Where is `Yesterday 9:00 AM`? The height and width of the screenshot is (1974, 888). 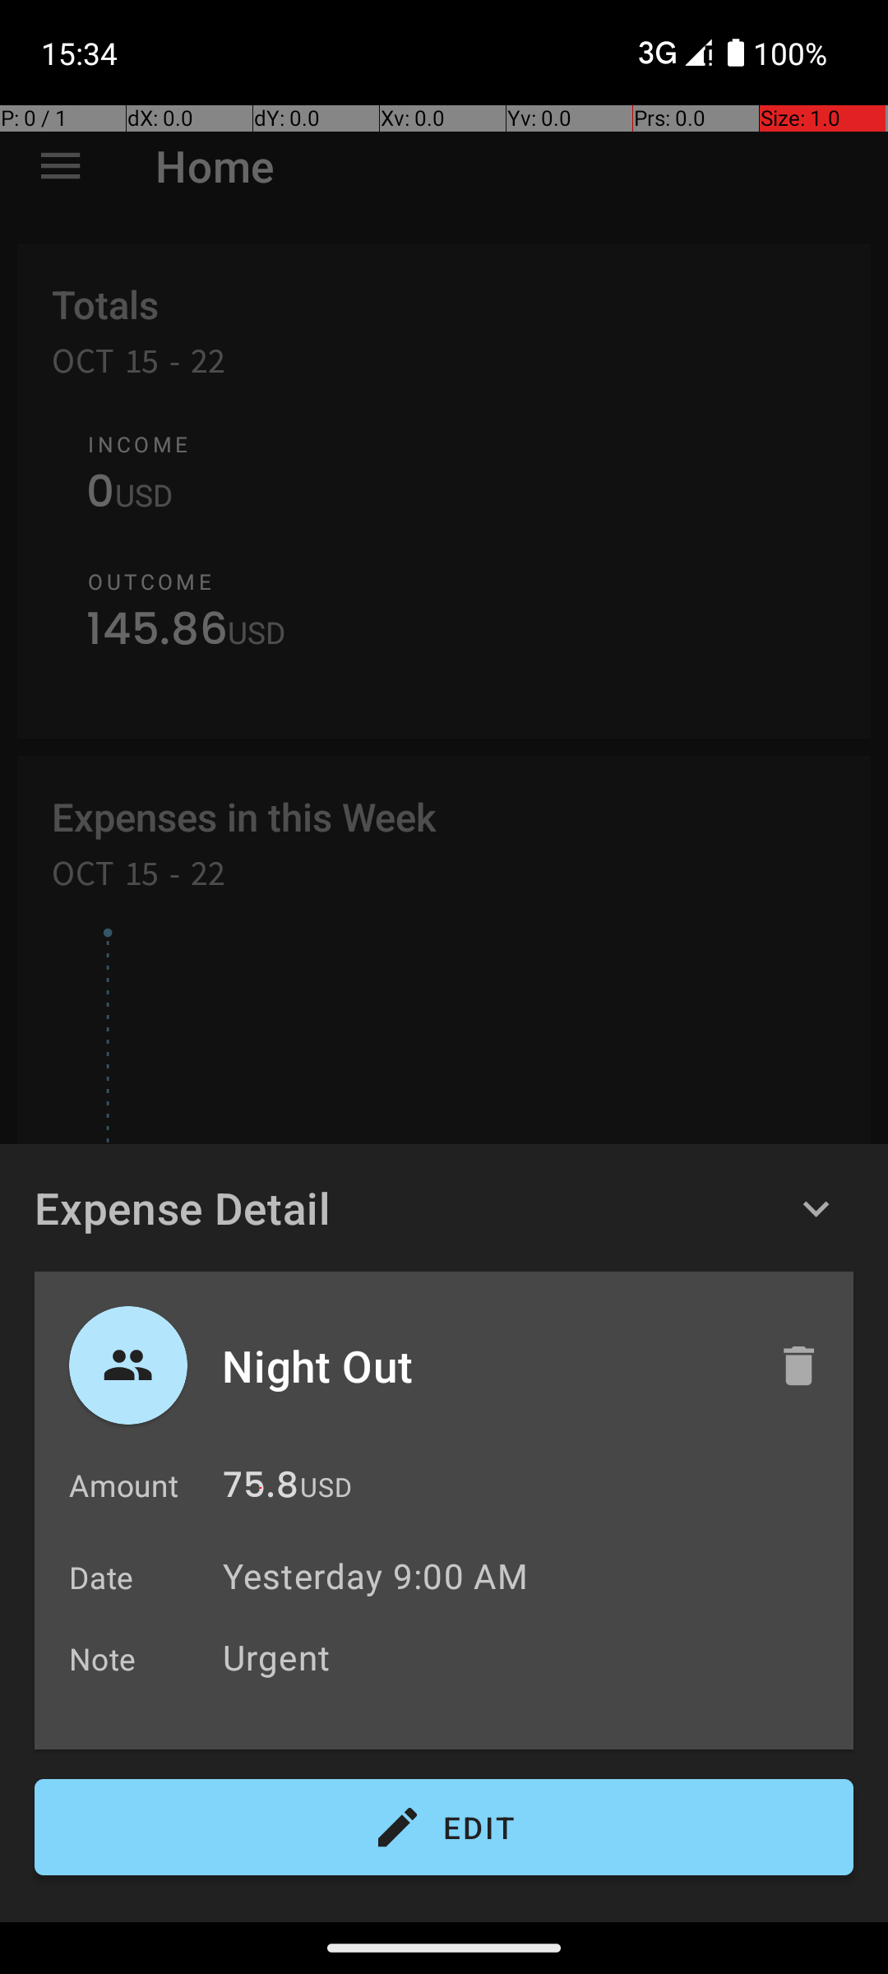
Yesterday 9:00 AM is located at coordinates (375, 1576).